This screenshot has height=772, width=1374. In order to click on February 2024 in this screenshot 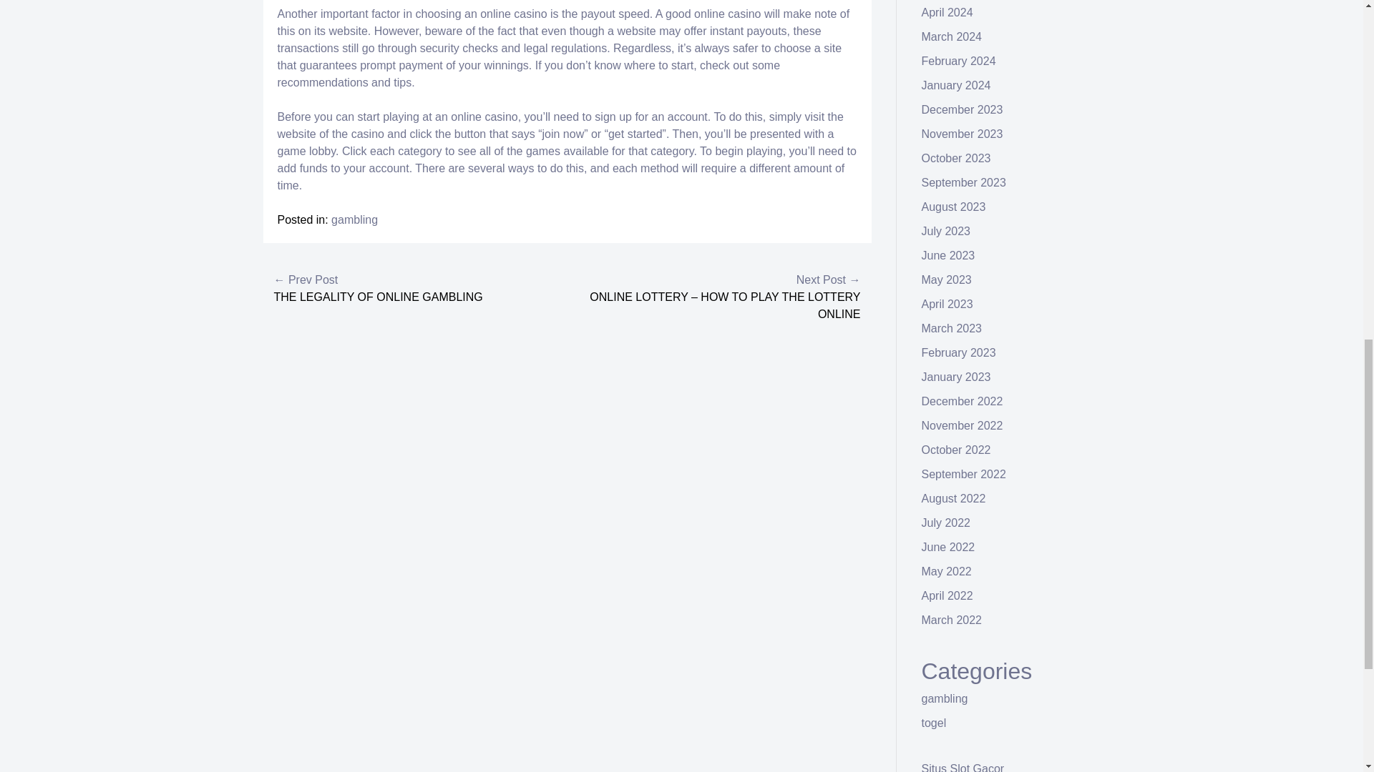, I will do `click(959, 60)`.